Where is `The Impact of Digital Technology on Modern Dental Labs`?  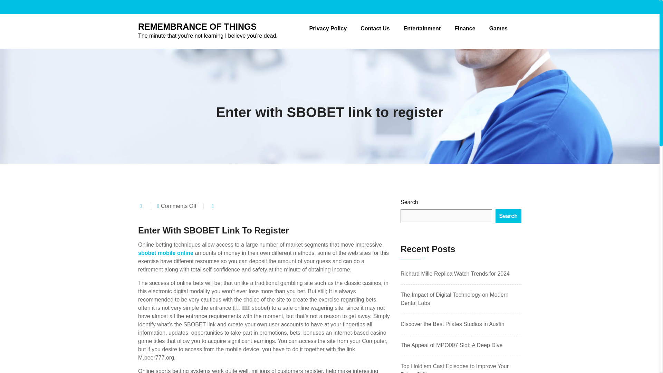
The Impact of Digital Technology on Modern Dental Labs is located at coordinates (454, 298).